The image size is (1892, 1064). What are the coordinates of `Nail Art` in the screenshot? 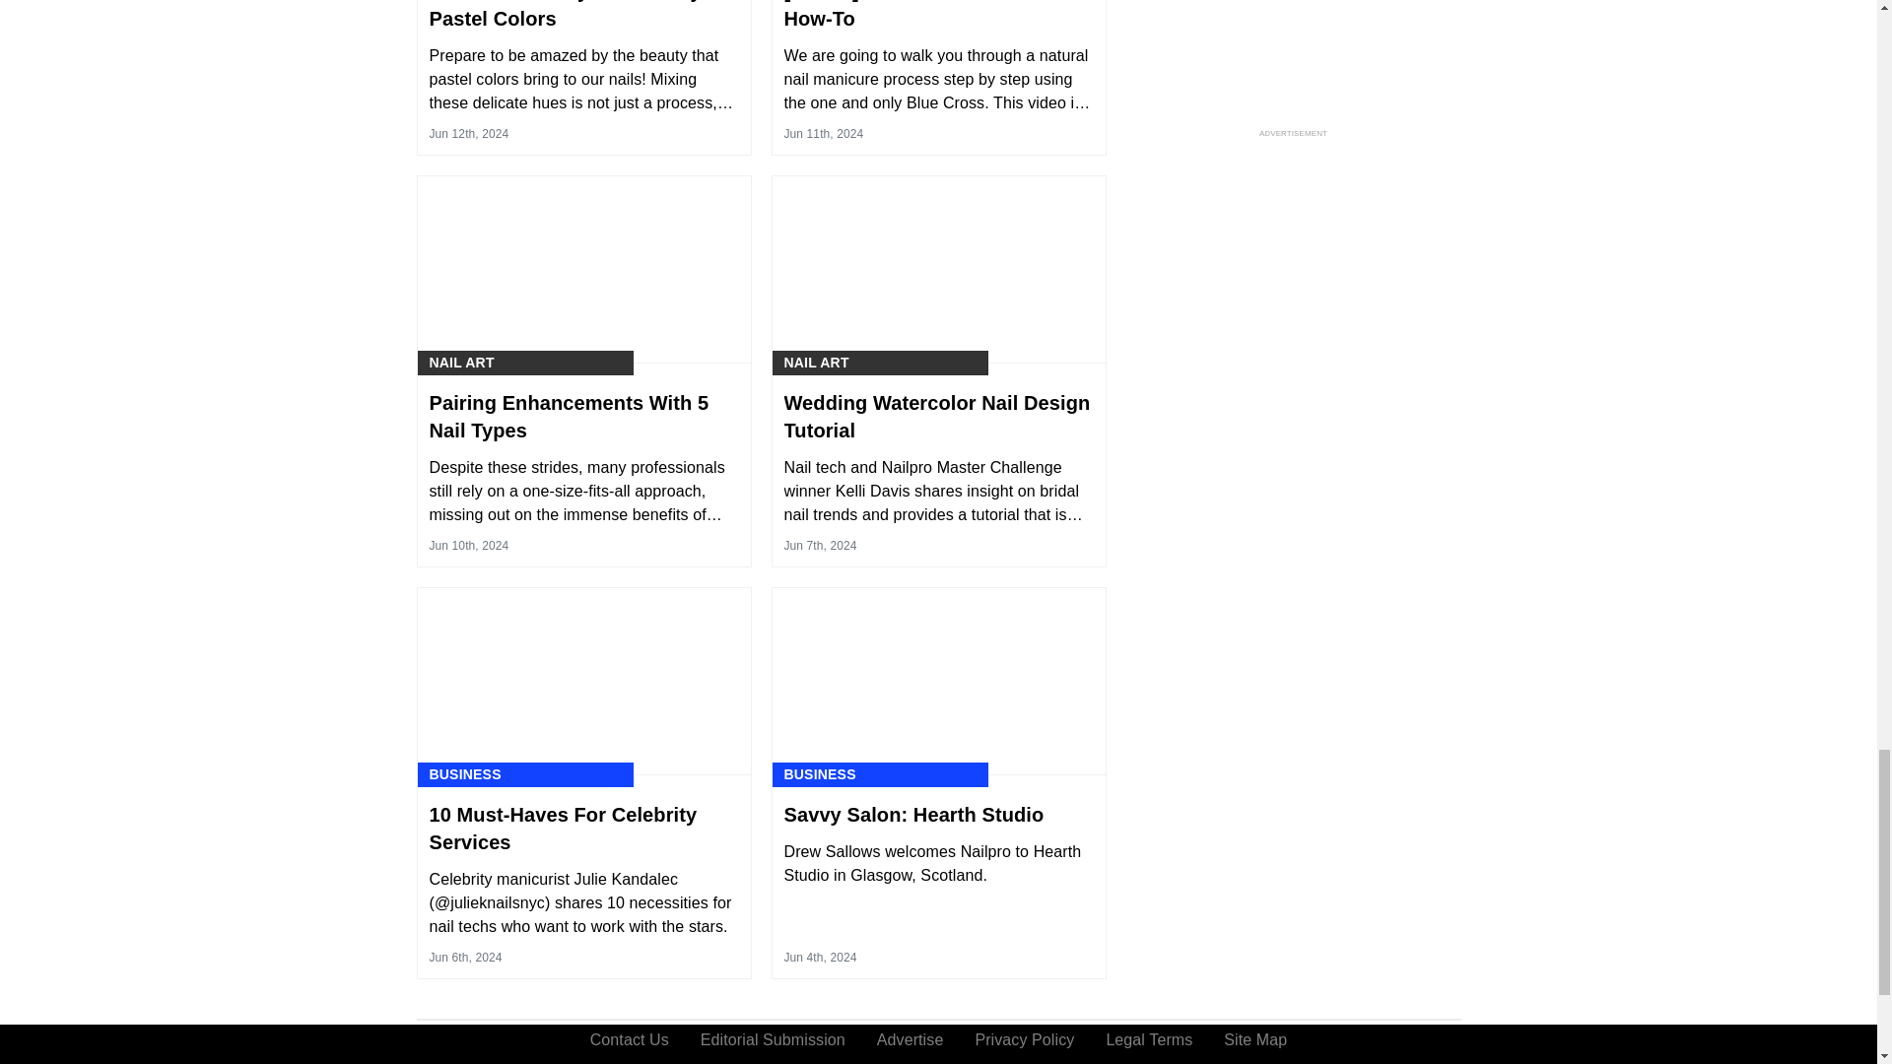 It's located at (461, 363).